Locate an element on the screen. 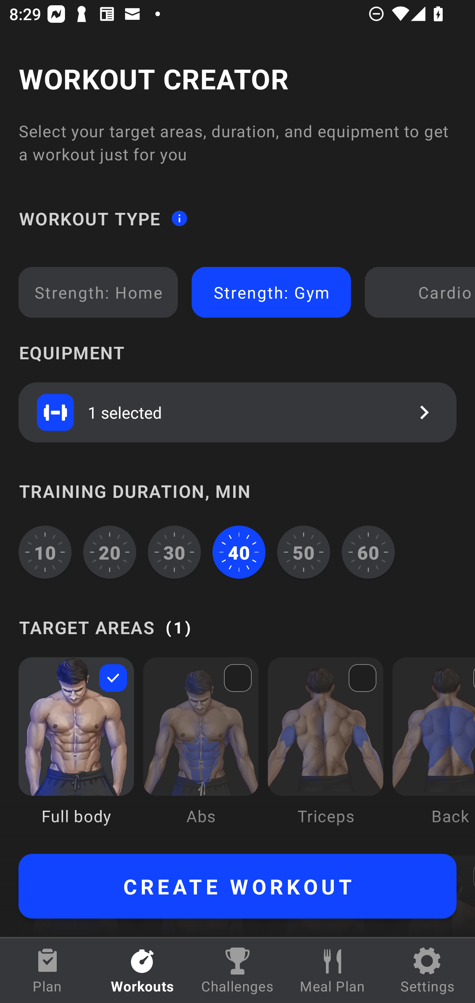 The height and width of the screenshot is (1003, 475). 30 is located at coordinates (174, 552).